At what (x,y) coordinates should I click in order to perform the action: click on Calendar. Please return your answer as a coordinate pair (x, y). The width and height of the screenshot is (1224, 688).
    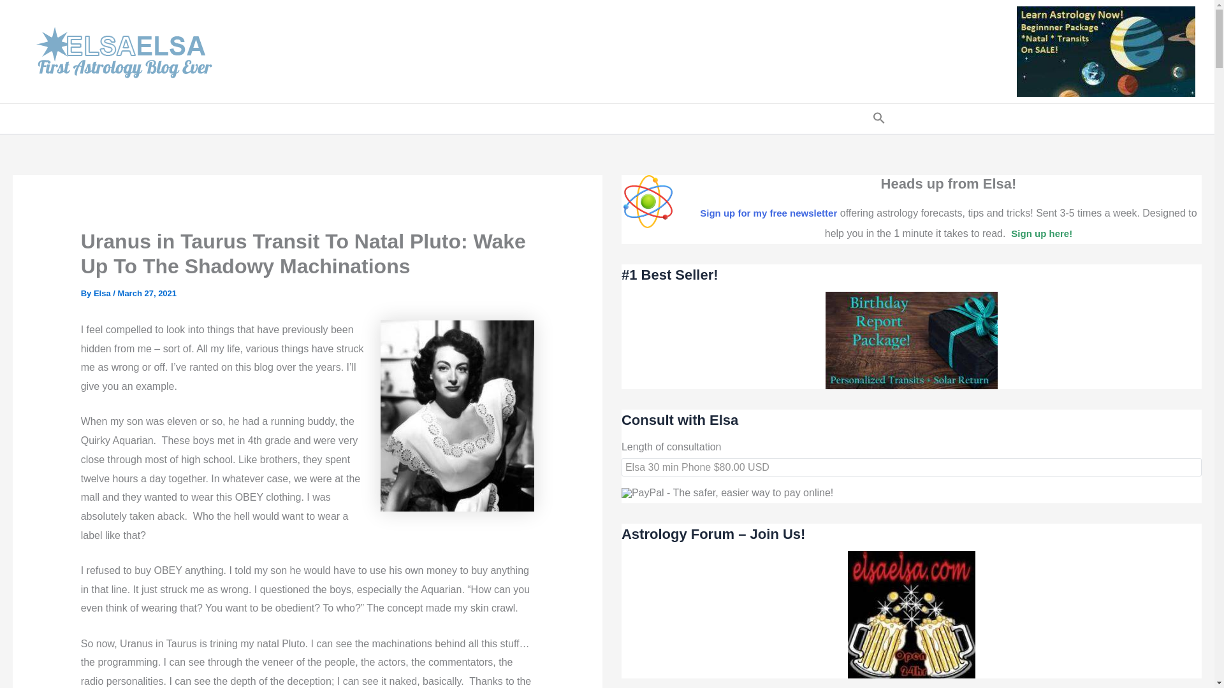
    Looking at the image, I should click on (585, 118).